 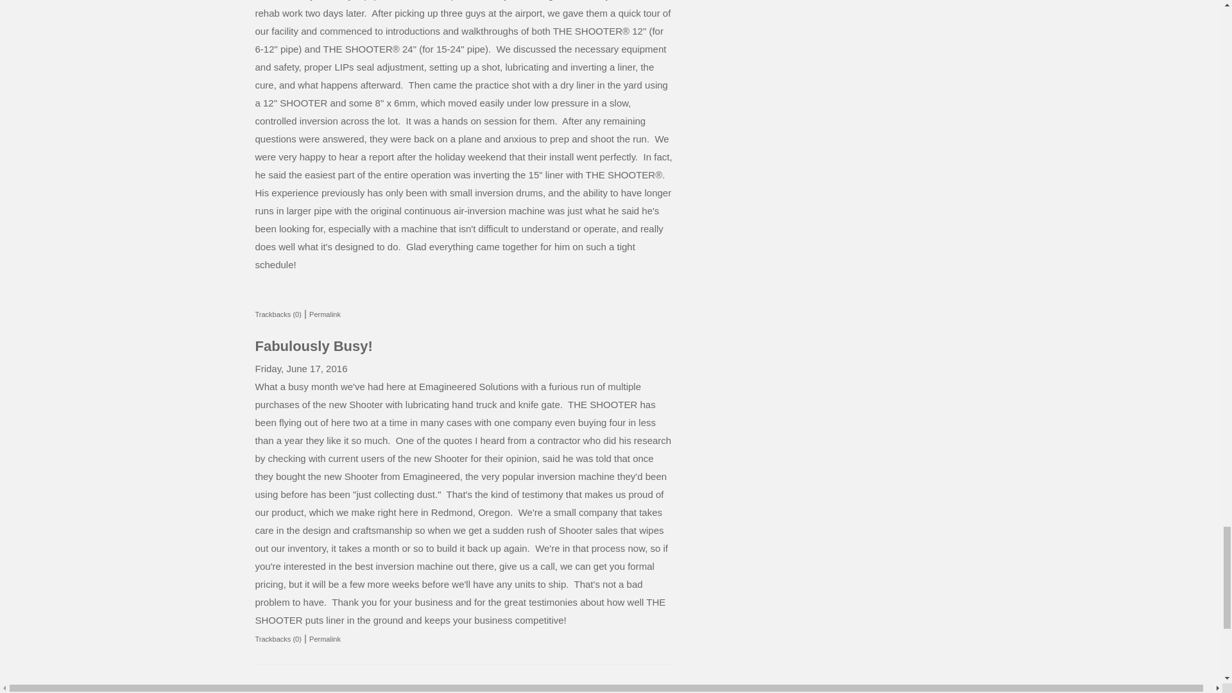 What do you see at coordinates (325, 314) in the screenshot?
I see `Permalink` at bounding box center [325, 314].